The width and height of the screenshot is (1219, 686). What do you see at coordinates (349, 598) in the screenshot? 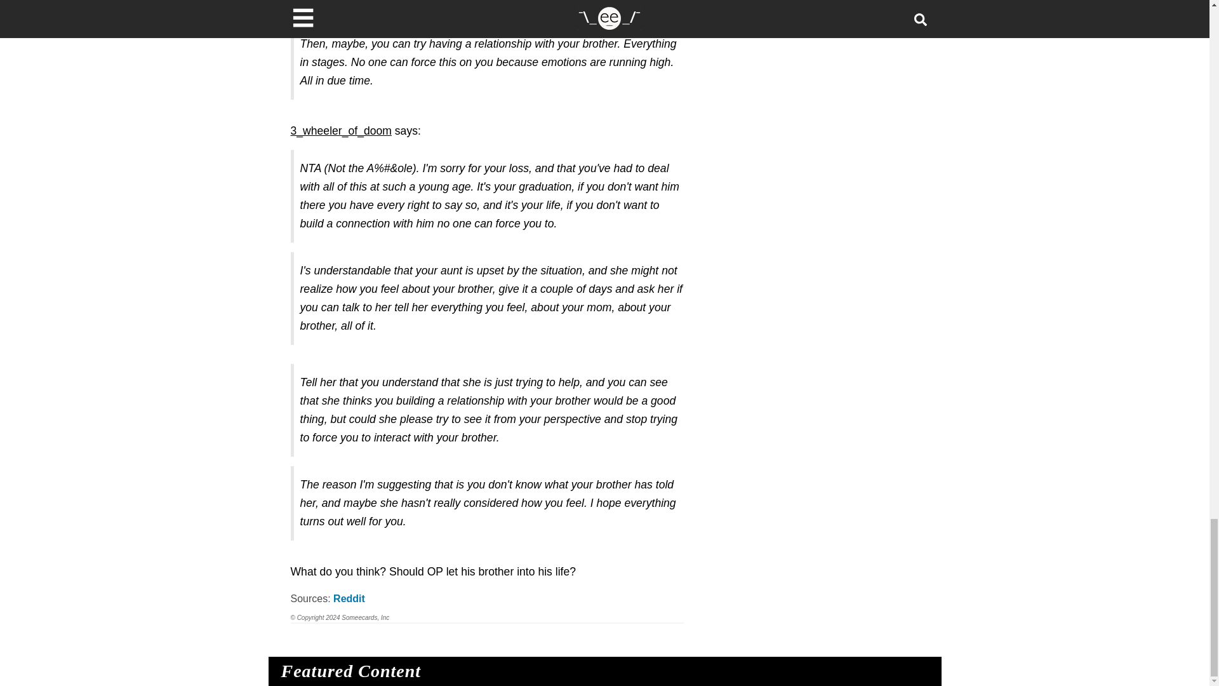
I see `Reddit` at bounding box center [349, 598].